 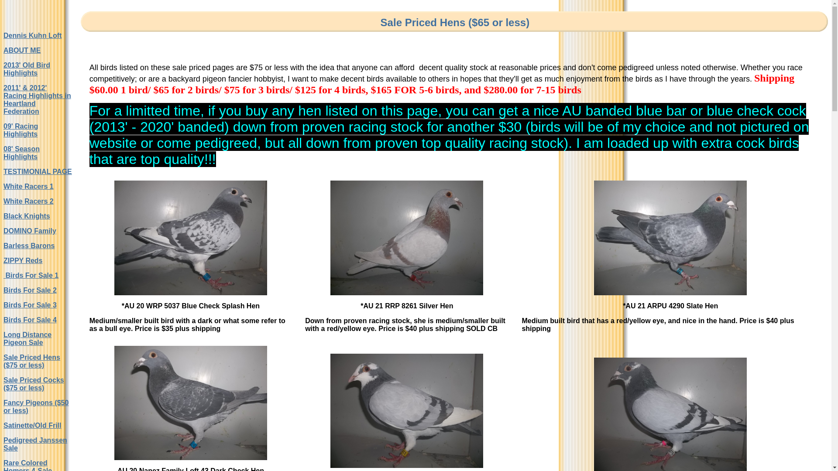 What do you see at coordinates (32, 361) in the screenshot?
I see `Sale Priced Hens ($75 or less)` at bounding box center [32, 361].